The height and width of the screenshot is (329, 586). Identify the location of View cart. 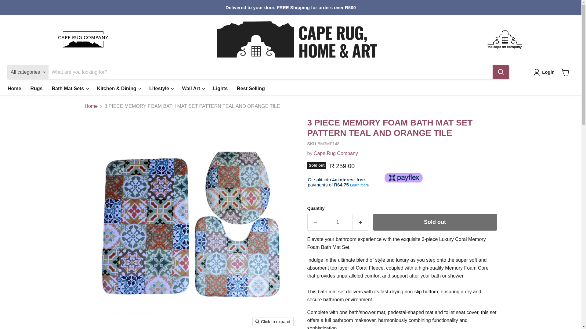
(565, 72).